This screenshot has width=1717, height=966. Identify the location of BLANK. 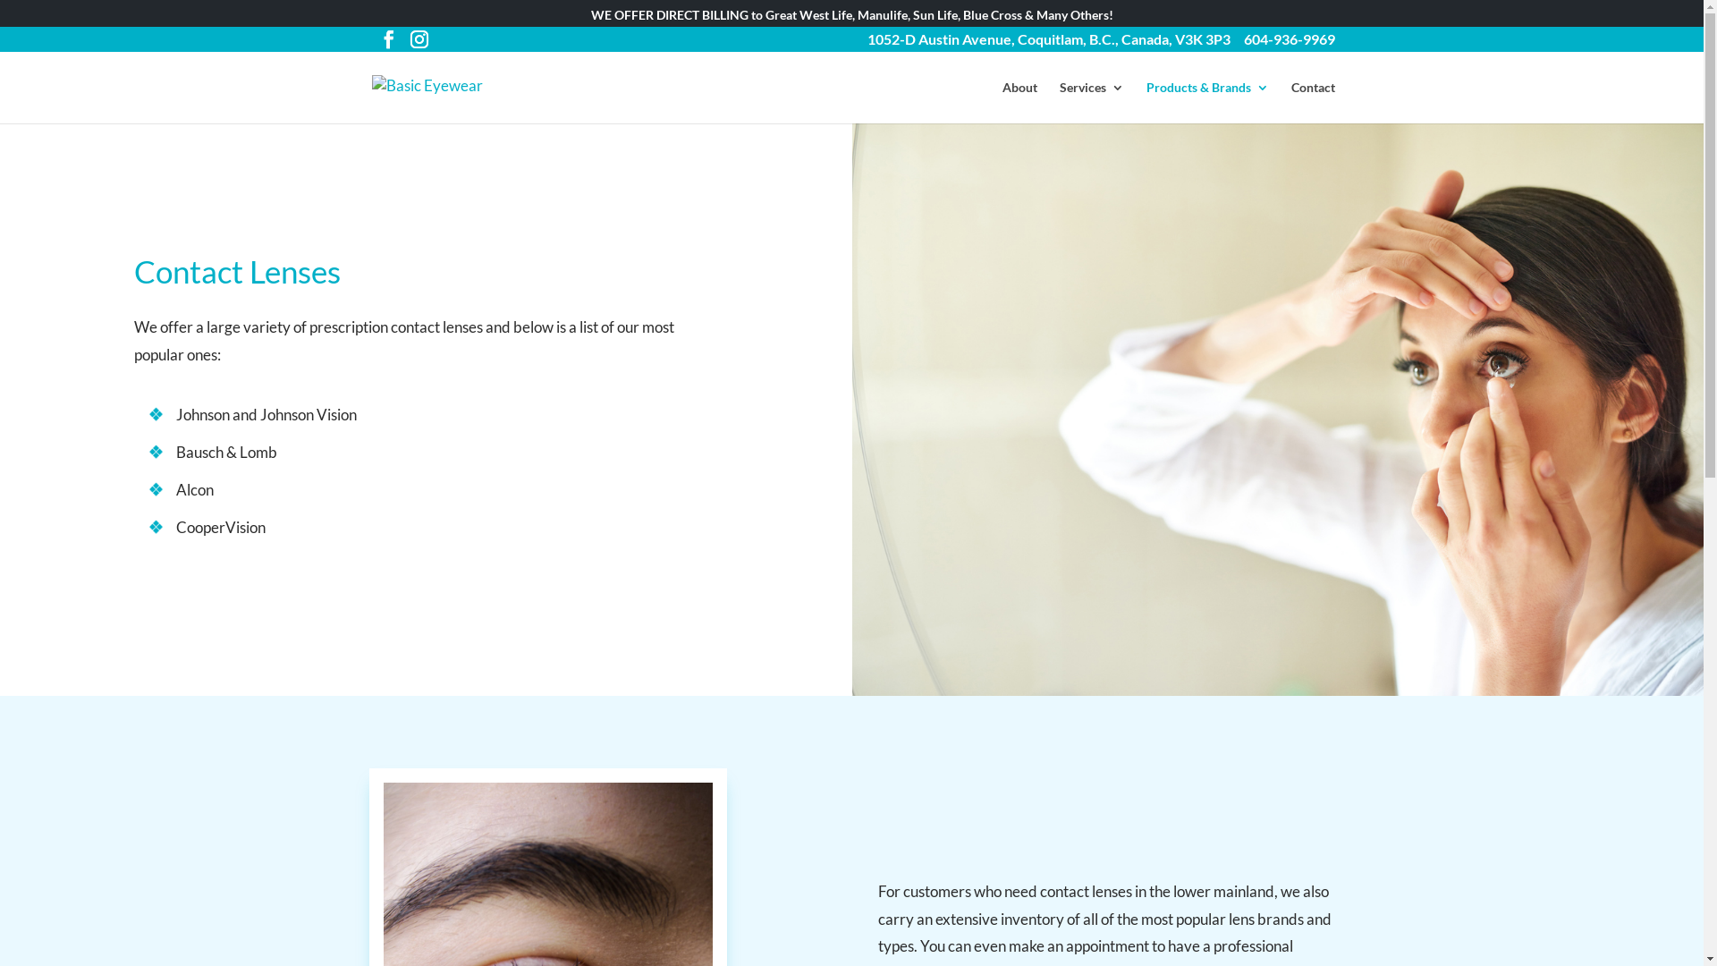
(985, 256).